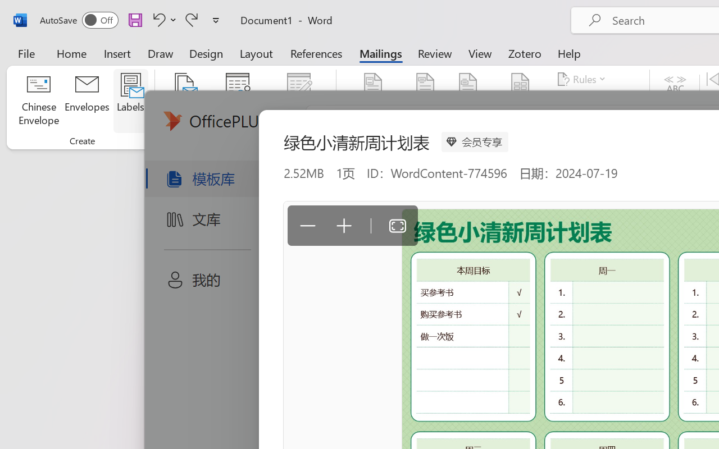 This screenshot has width=719, height=449. Describe the element at coordinates (130, 101) in the screenshot. I see `Labels...` at that location.